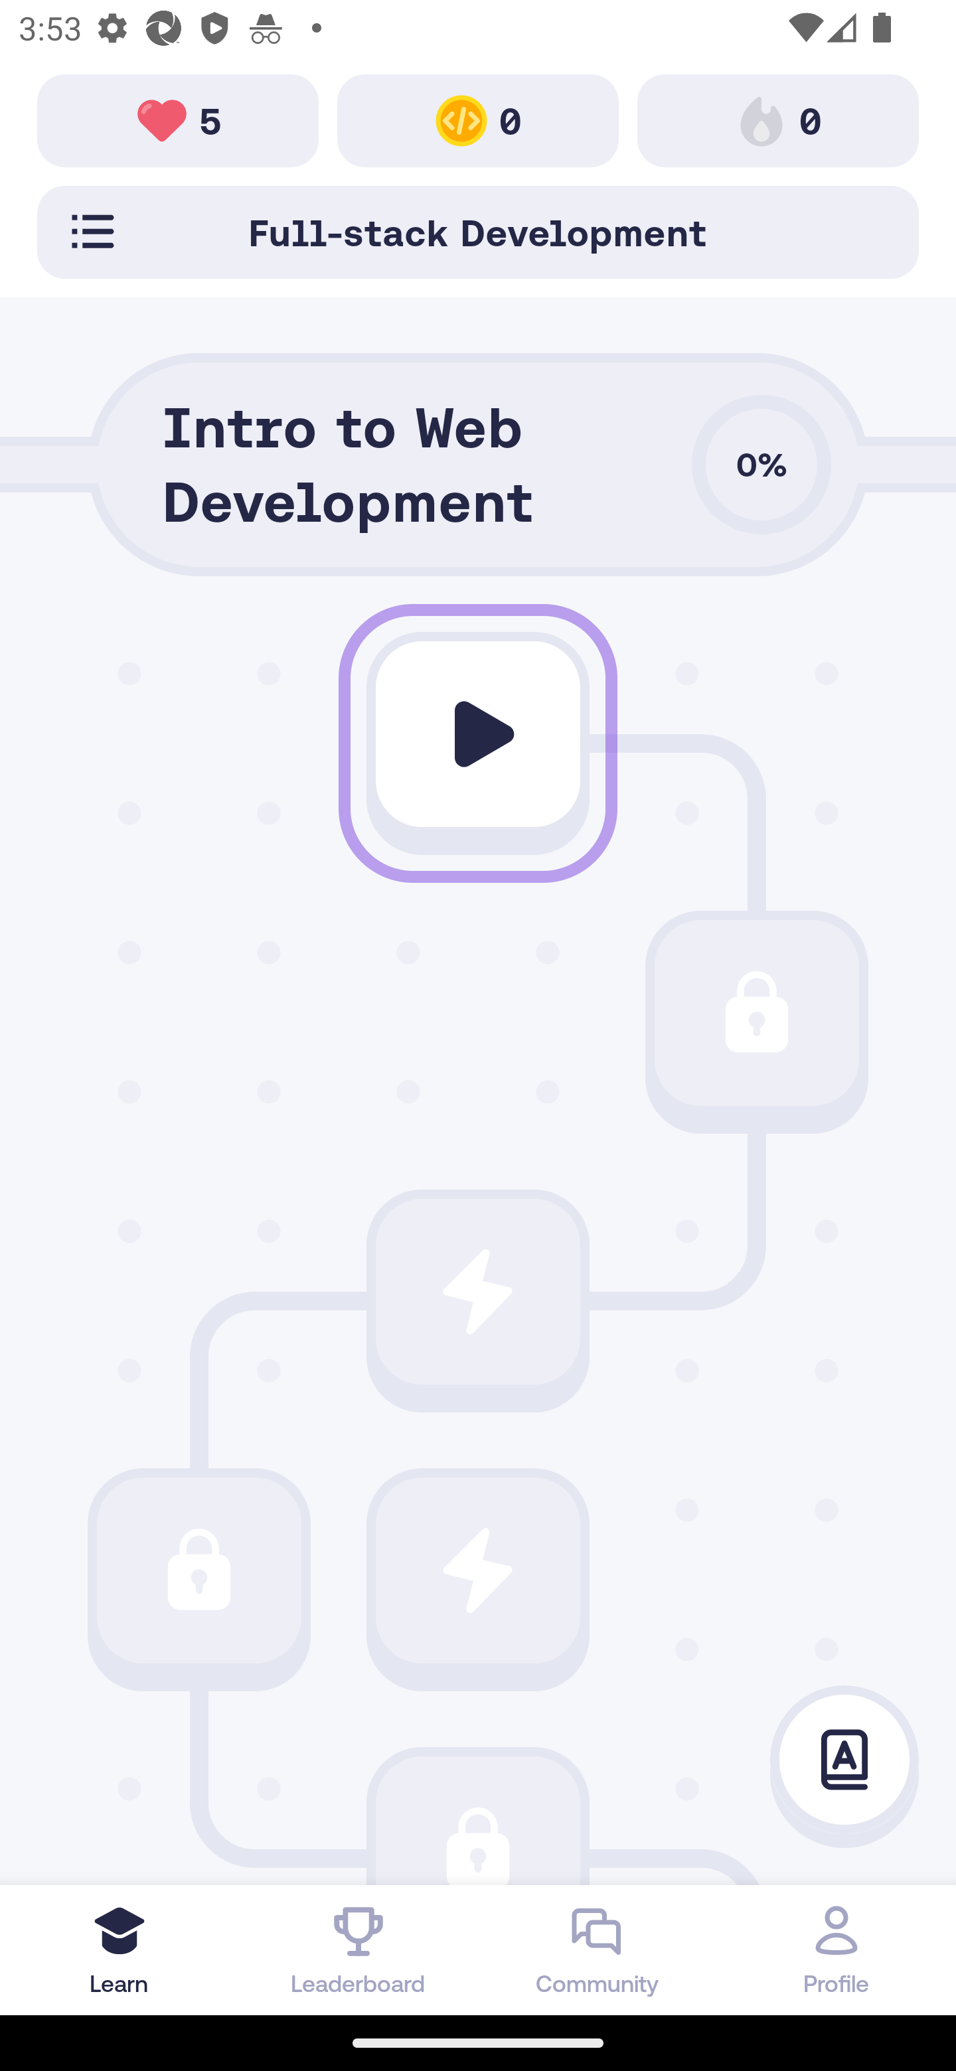 This screenshot has height=2071, width=956. Describe the element at coordinates (778, 119) in the screenshot. I see `Path Toolbar Image 0` at that location.